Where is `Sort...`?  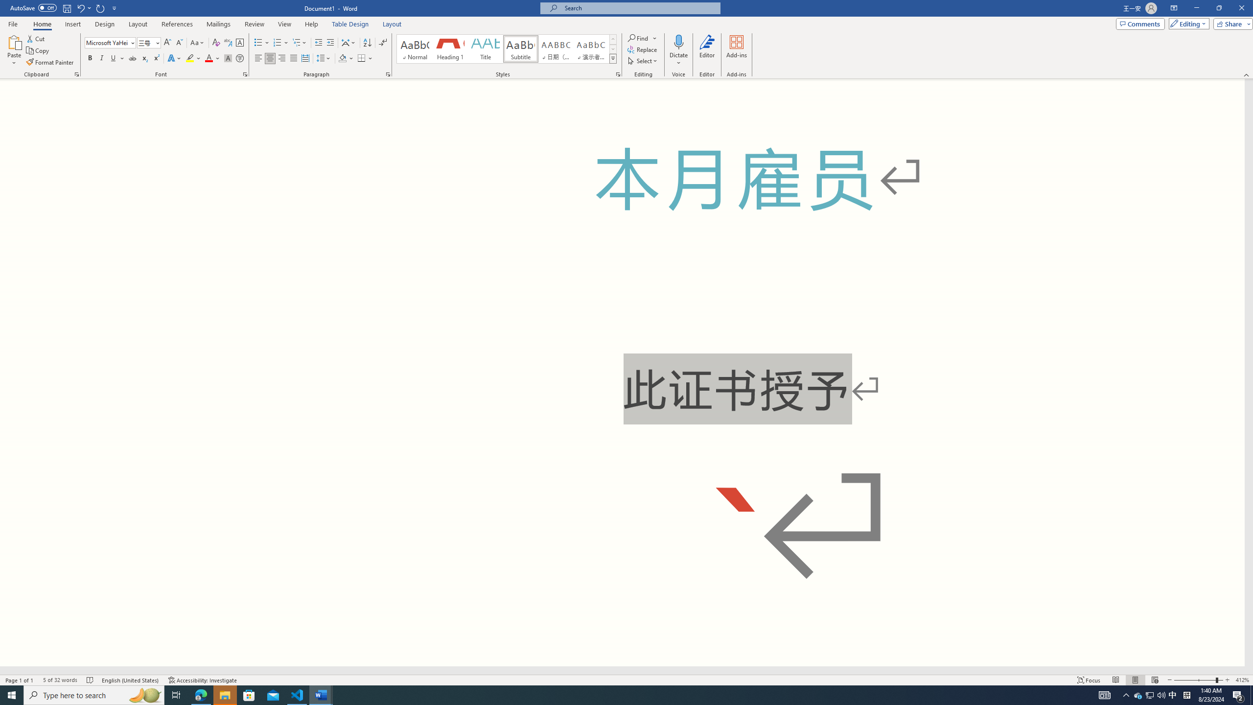 Sort... is located at coordinates (367, 43).